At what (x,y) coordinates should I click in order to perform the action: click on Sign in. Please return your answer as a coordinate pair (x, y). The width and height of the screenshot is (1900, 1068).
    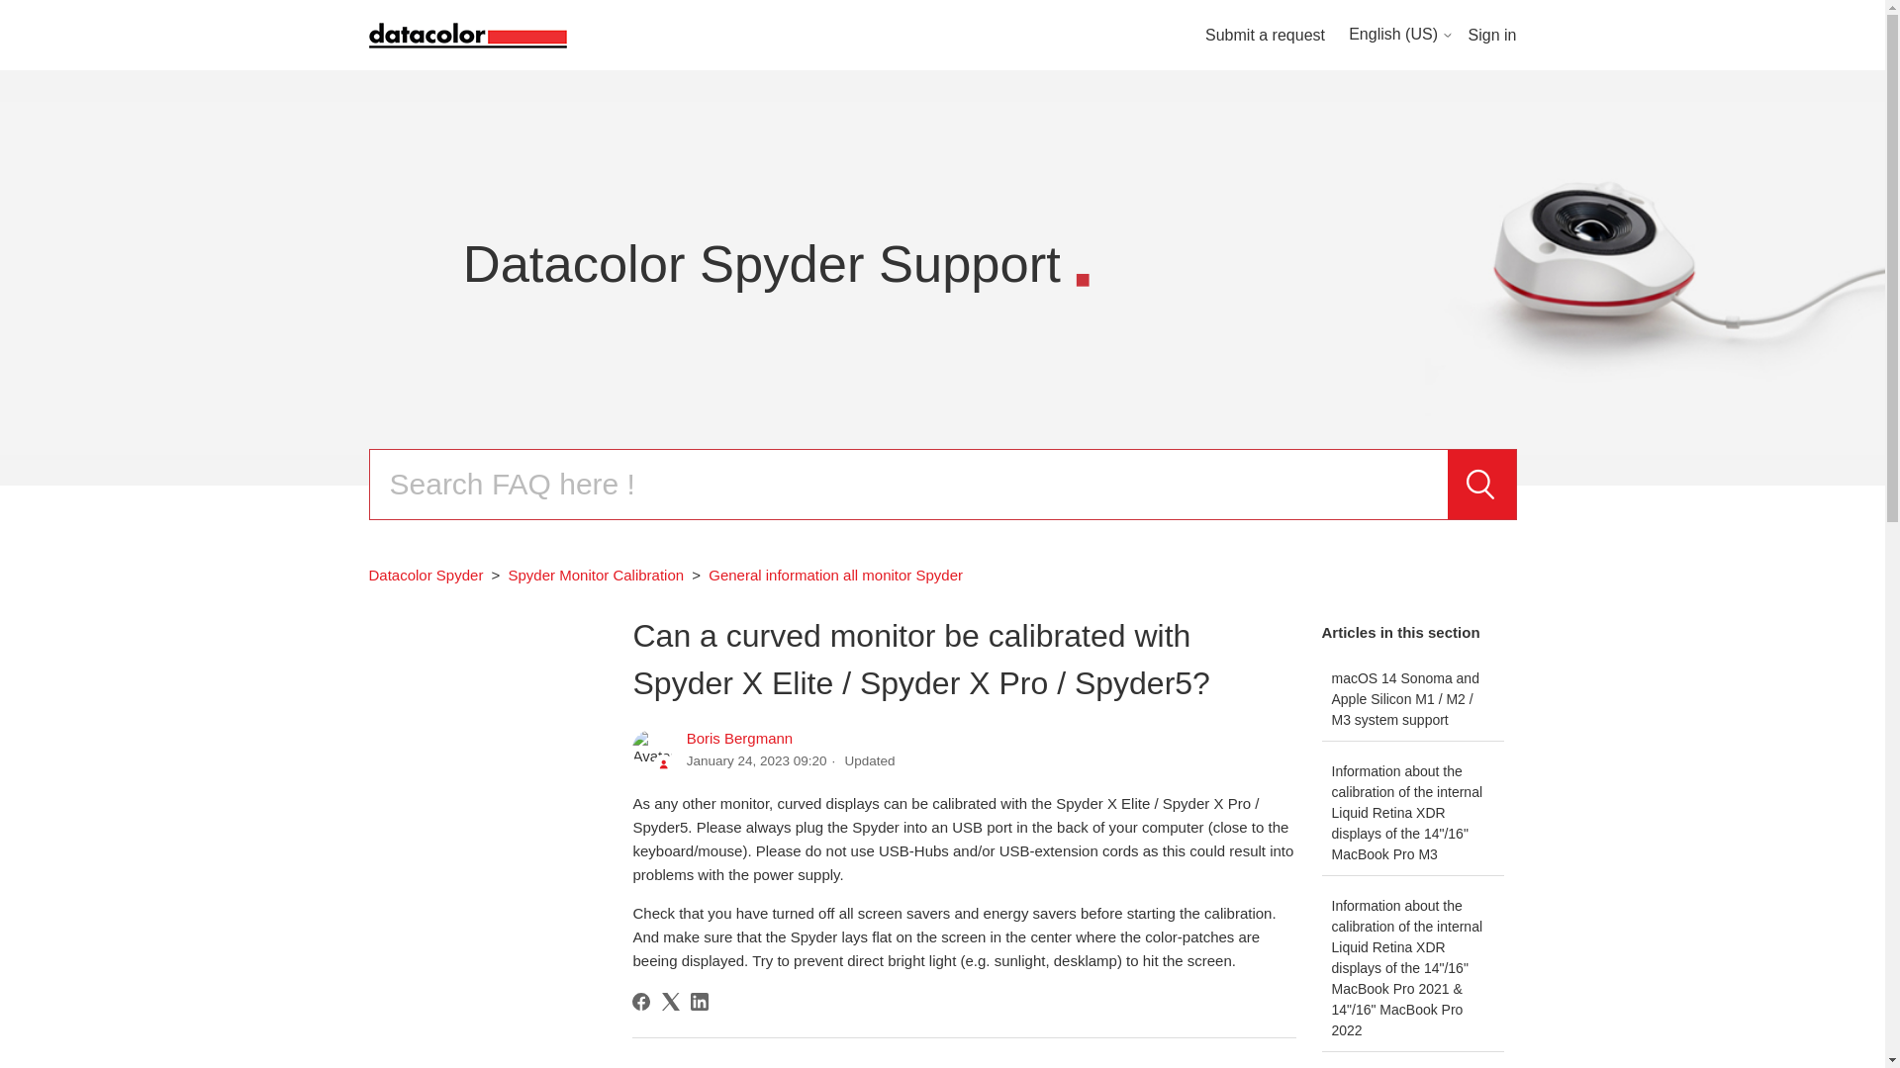
    Looking at the image, I should click on (1492, 35).